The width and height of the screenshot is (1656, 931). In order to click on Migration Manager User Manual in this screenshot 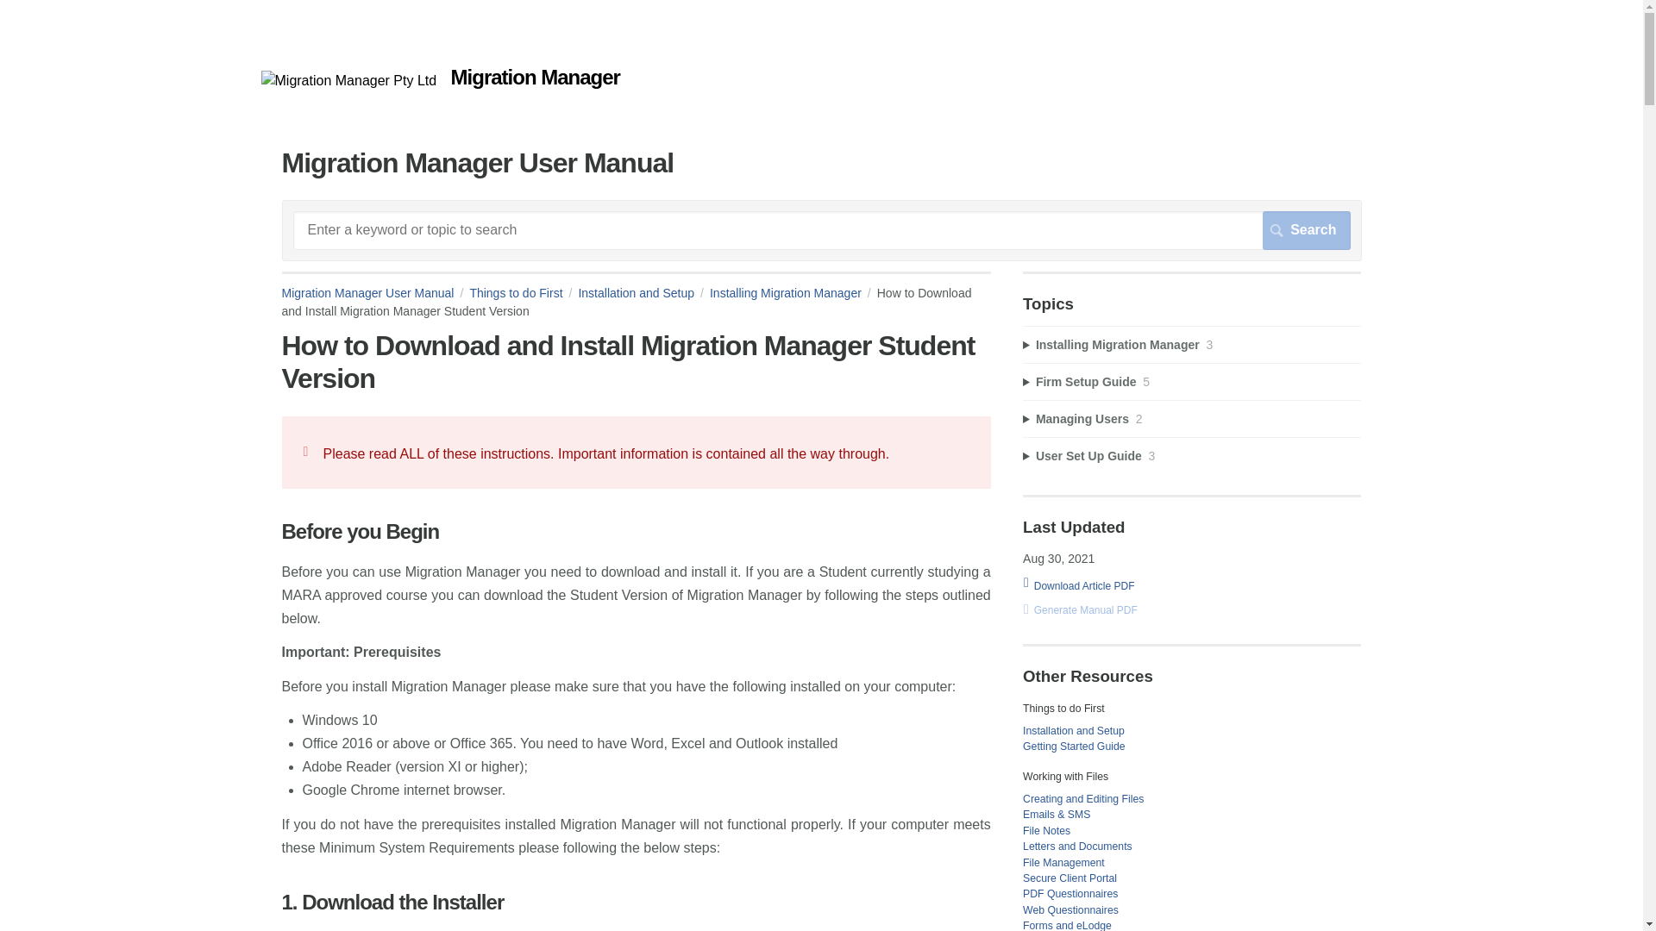, I will do `click(374, 292)`.